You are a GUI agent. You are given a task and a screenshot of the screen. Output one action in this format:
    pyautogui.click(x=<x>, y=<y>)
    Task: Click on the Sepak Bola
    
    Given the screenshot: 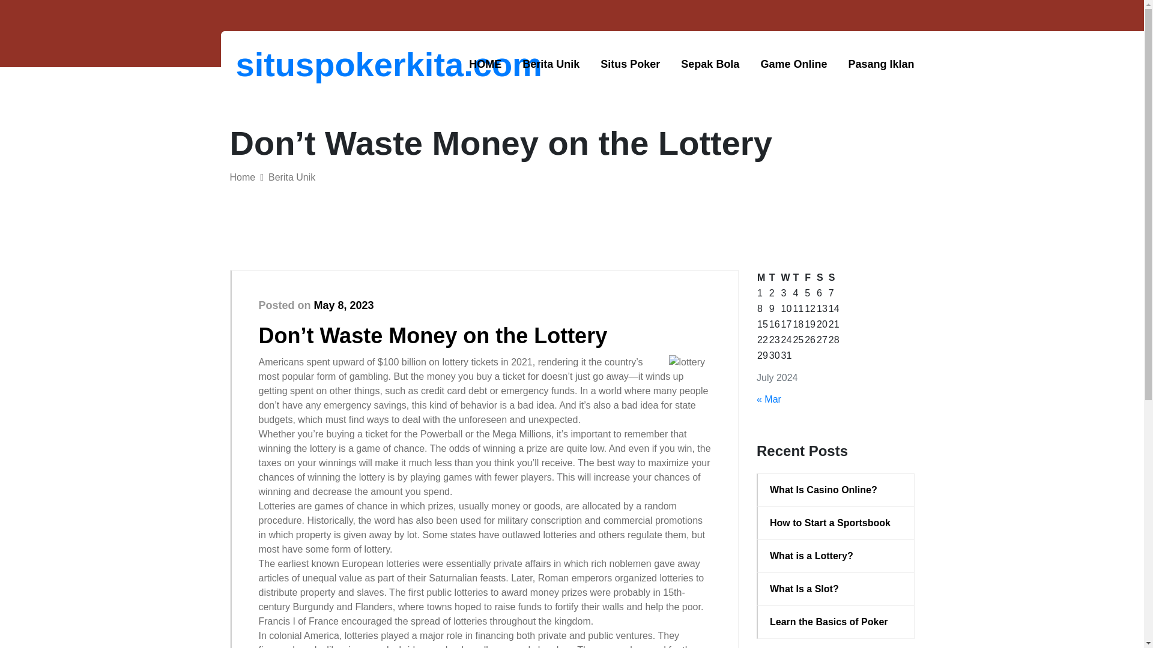 What is the action you would take?
    pyautogui.click(x=710, y=64)
    